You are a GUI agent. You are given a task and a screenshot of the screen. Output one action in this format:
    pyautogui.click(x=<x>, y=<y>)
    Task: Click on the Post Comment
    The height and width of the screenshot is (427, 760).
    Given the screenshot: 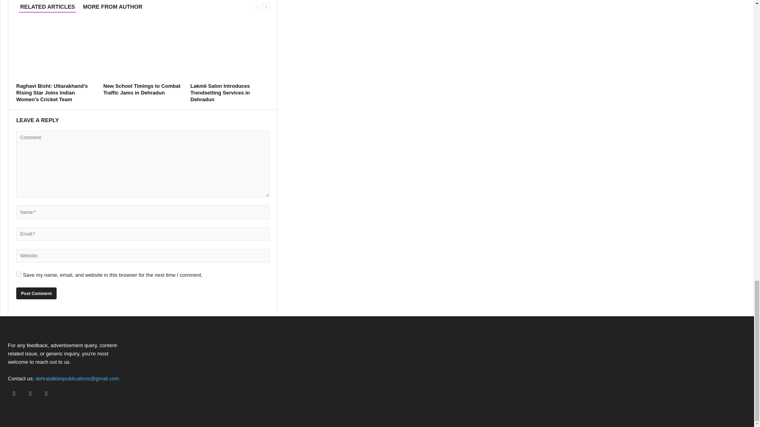 What is the action you would take?
    pyautogui.click(x=36, y=293)
    